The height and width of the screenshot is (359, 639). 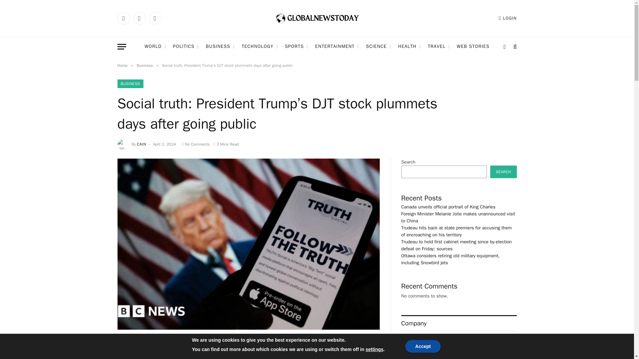 I want to click on LOGIN, so click(x=508, y=18).